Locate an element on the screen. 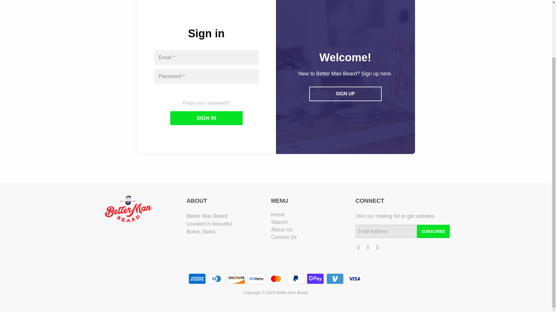 This screenshot has width=556, height=312. Venmo is located at coordinates (335, 278).